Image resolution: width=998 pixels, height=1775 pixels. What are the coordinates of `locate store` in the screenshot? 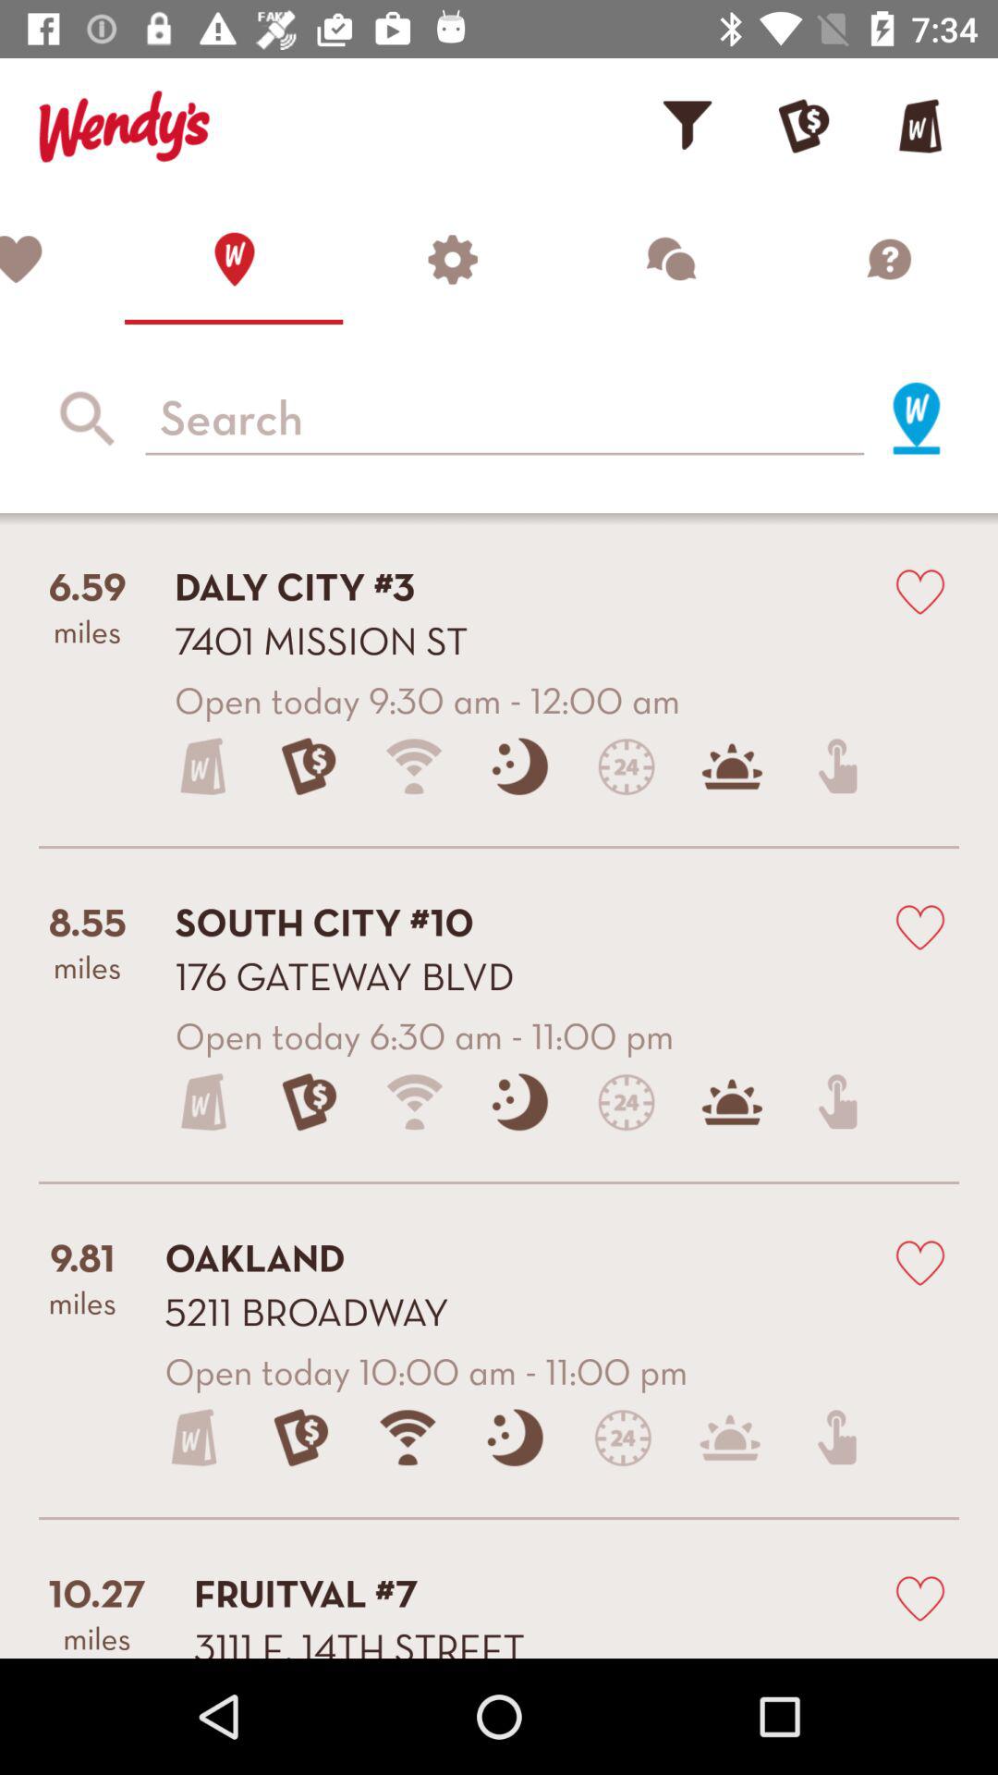 It's located at (234, 259).